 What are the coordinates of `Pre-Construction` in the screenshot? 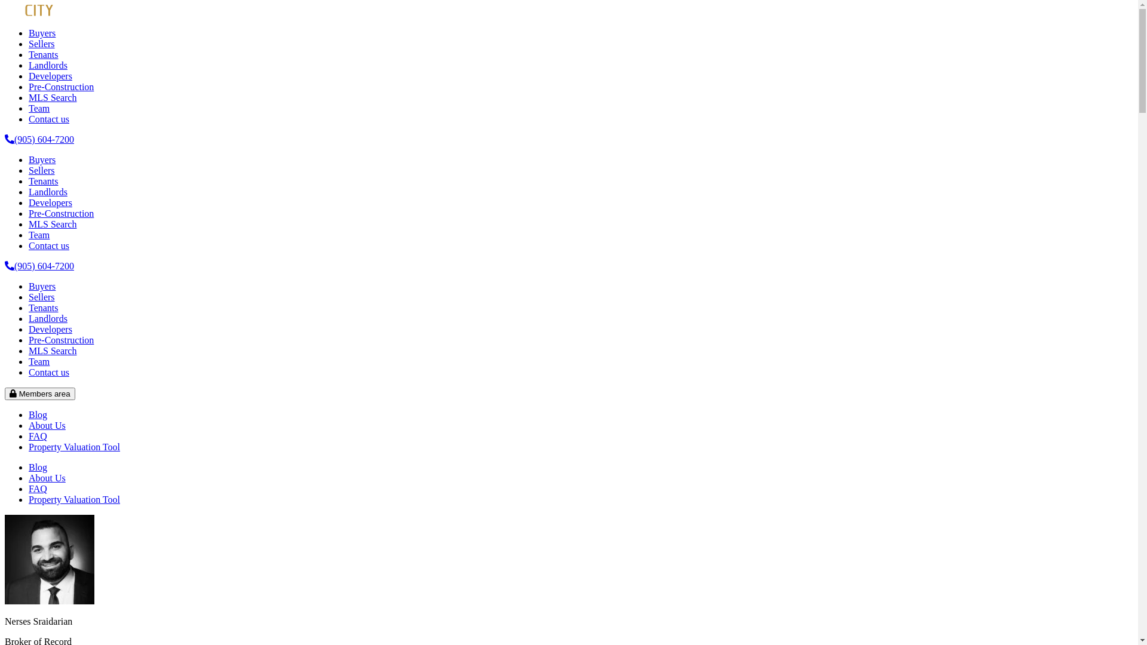 It's located at (61, 214).